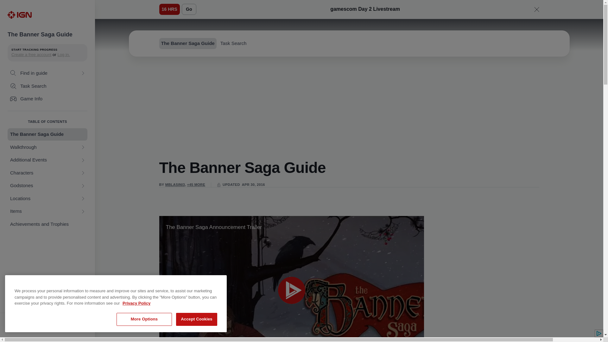 The width and height of the screenshot is (608, 342). What do you see at coordinates (47, 86) in the screenshot?
I see `Task Search` at bounding box center [47, 86].